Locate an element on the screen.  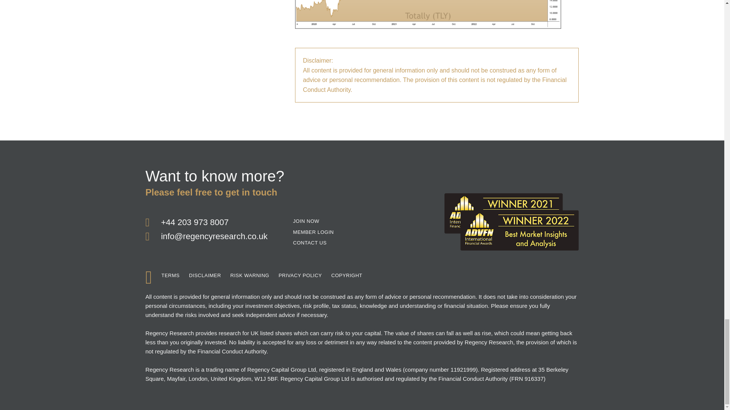
RISK WARNING is located at coordinates (250, 276).